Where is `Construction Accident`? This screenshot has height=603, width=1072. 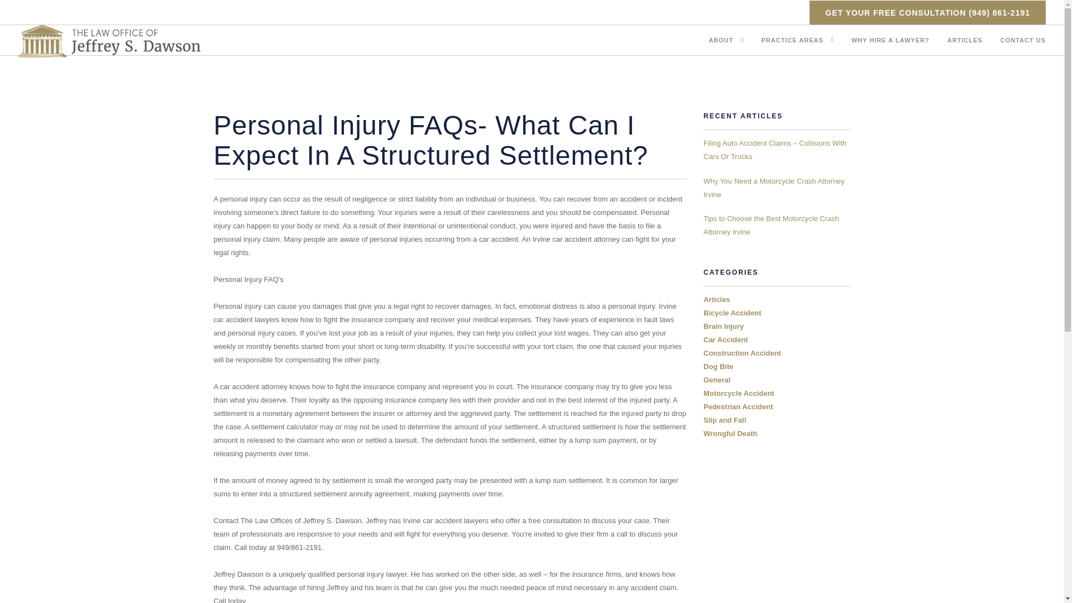 Construction Accident is located at coordinates (742, 353).